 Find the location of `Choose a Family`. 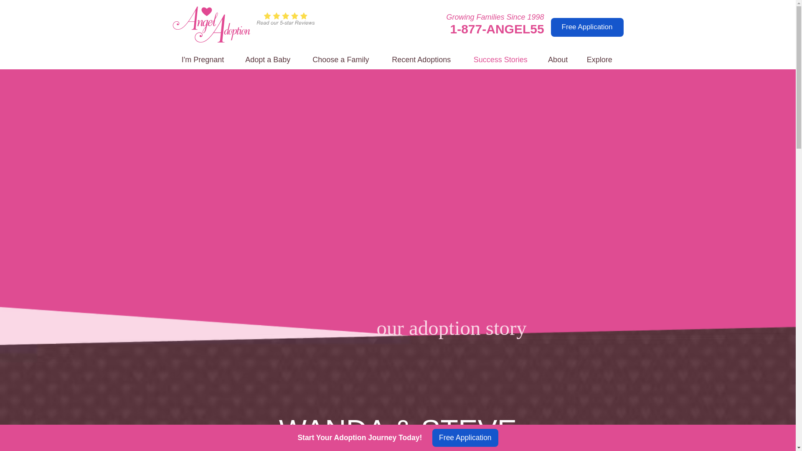

Choose a Family is located at coordinates (341, 60).